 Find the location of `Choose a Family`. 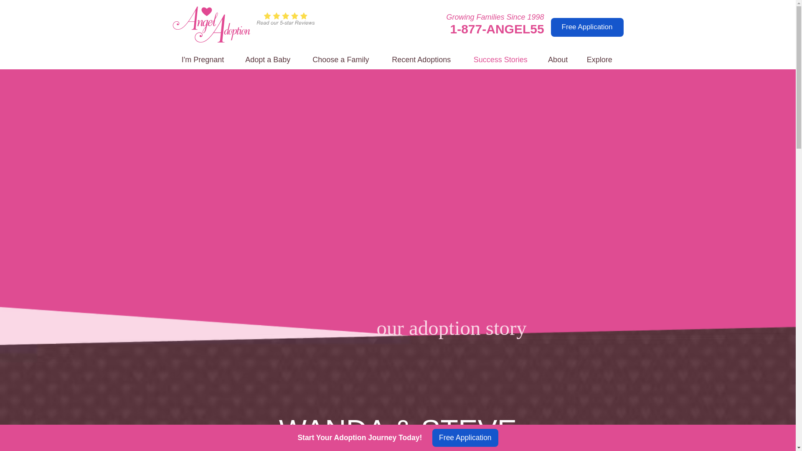

Choose a Family is located at coordinates (341, 60).